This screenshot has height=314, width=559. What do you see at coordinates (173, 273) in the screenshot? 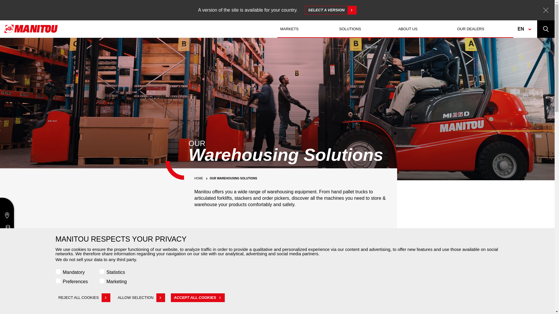
I see `Find a Manitou dealer` at bounding box center [173, 273].